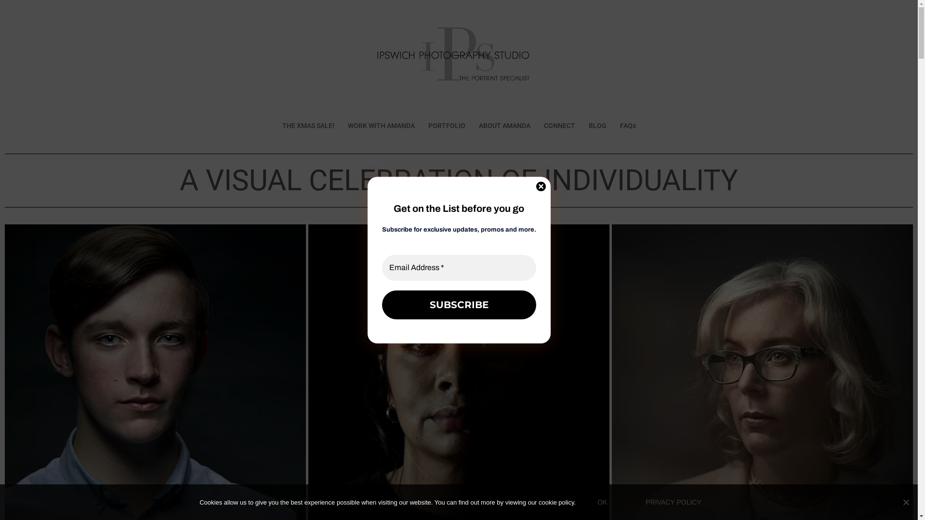 The height and width of the screenshot is (520, 925). I want to click on CONNECT, so click(559, 126).